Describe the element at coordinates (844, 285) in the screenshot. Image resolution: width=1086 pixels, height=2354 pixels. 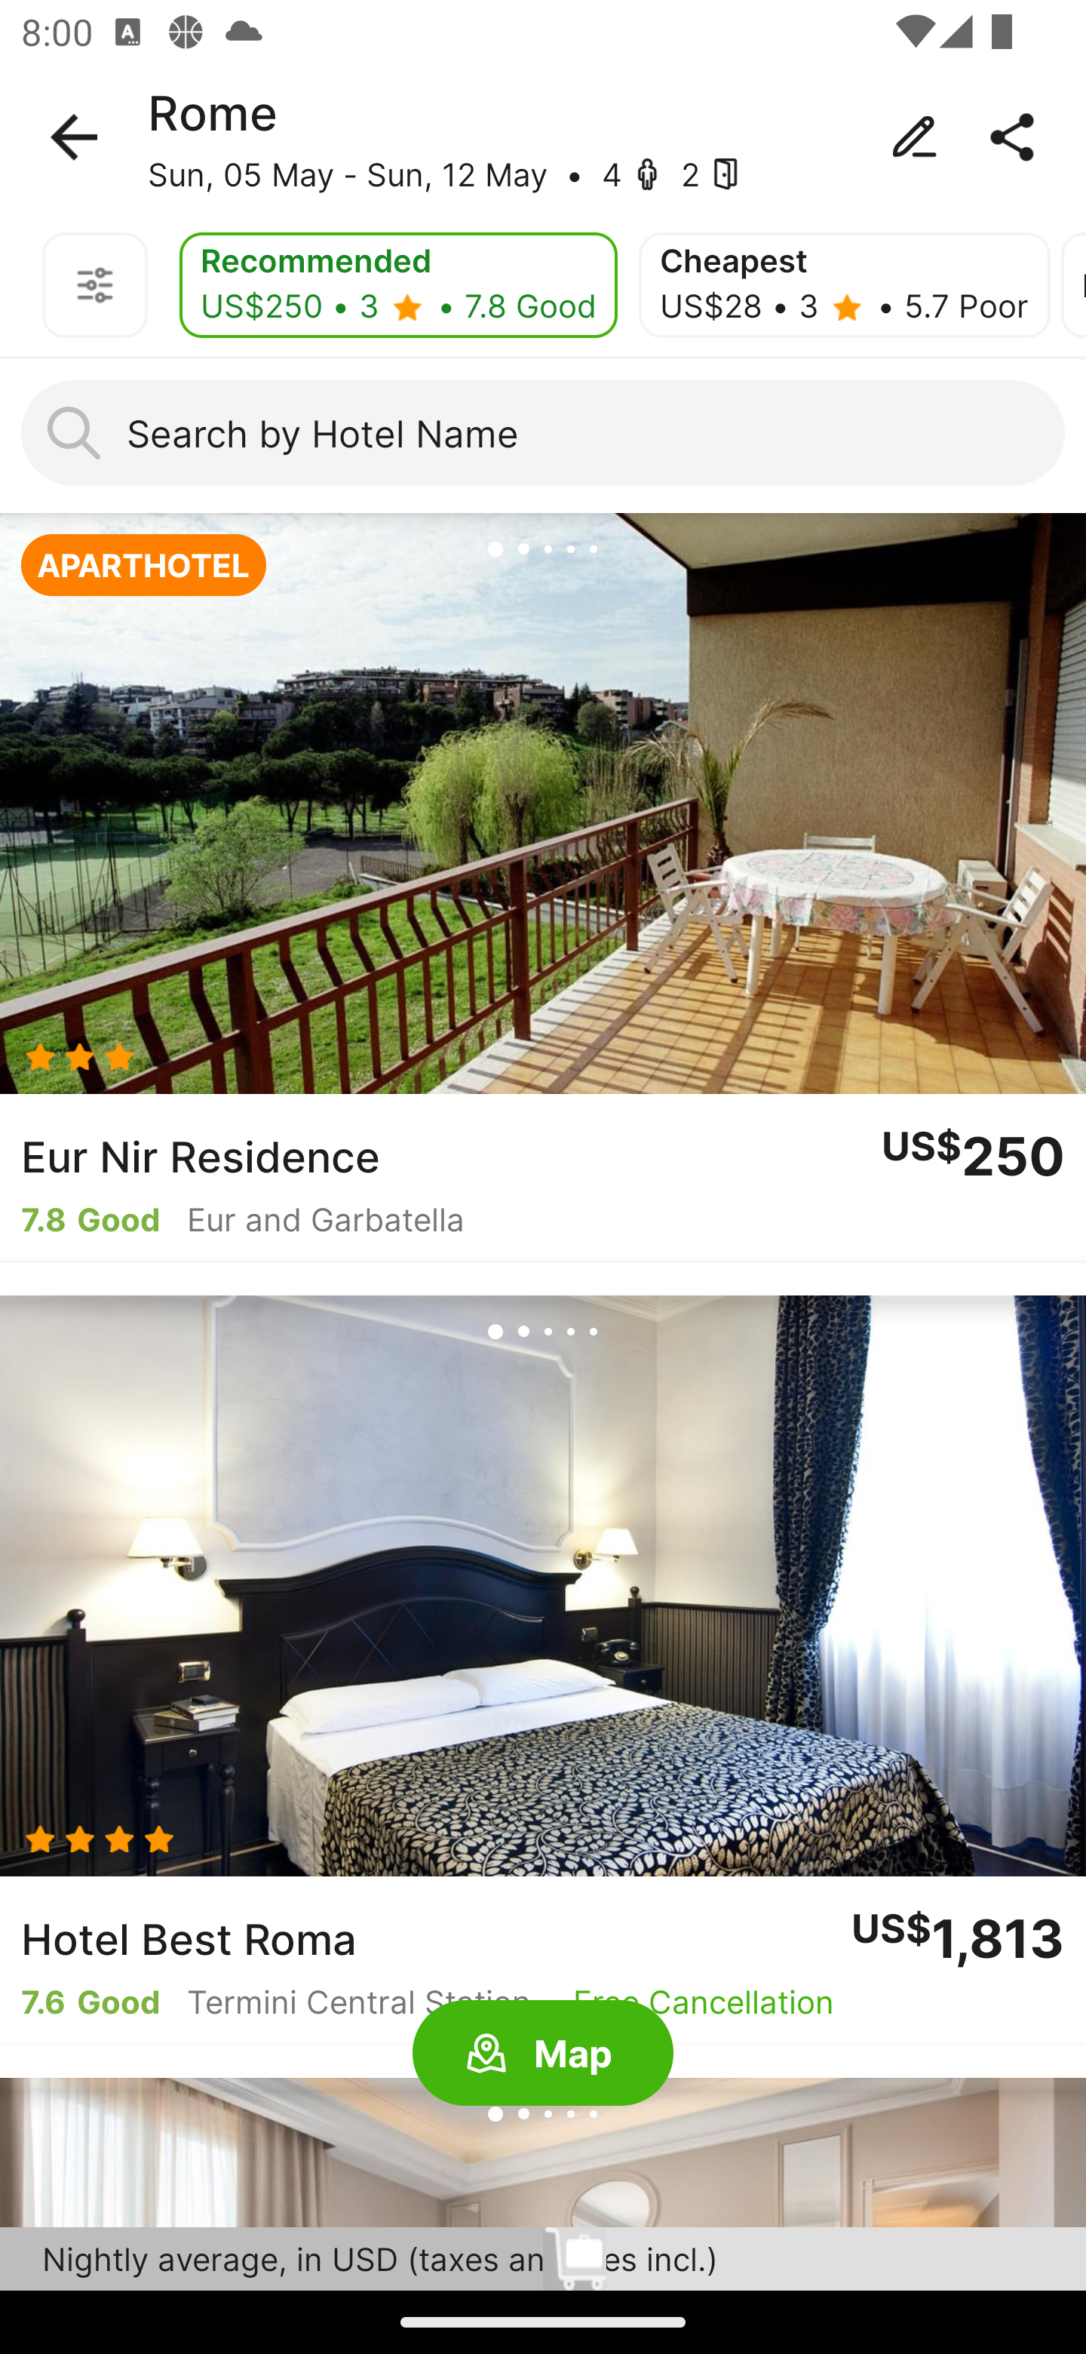
I see `Cheapest US$28  • 3 - • 5.7 Poor` at that location.